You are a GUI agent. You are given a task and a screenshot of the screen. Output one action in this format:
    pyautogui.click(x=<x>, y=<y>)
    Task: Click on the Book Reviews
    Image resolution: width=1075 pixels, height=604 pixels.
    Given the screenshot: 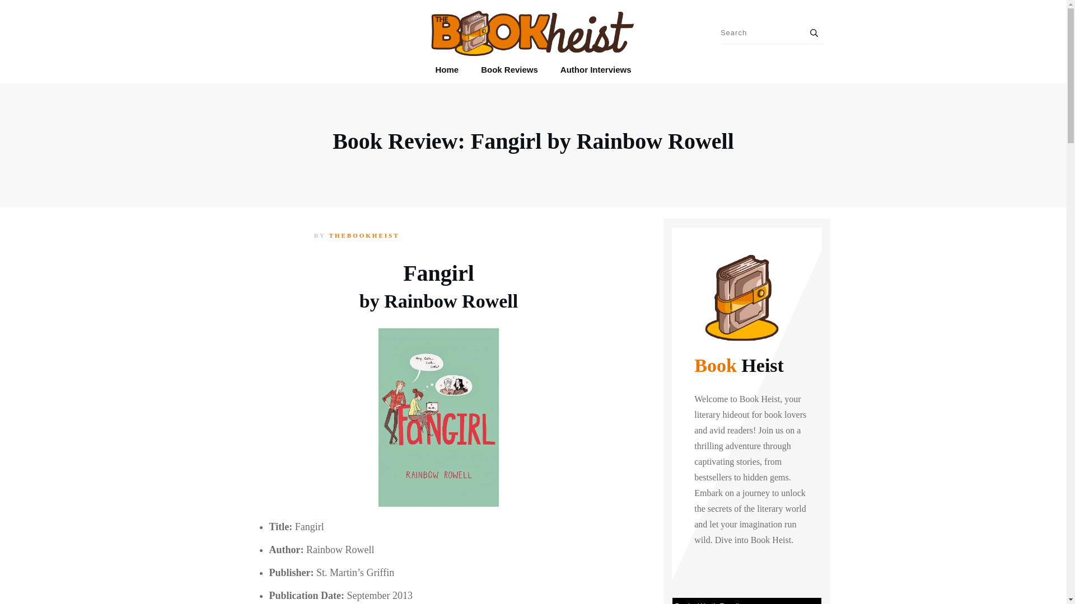 What is the action you would take?
    pyautogui.click(x=510, y=70)
    